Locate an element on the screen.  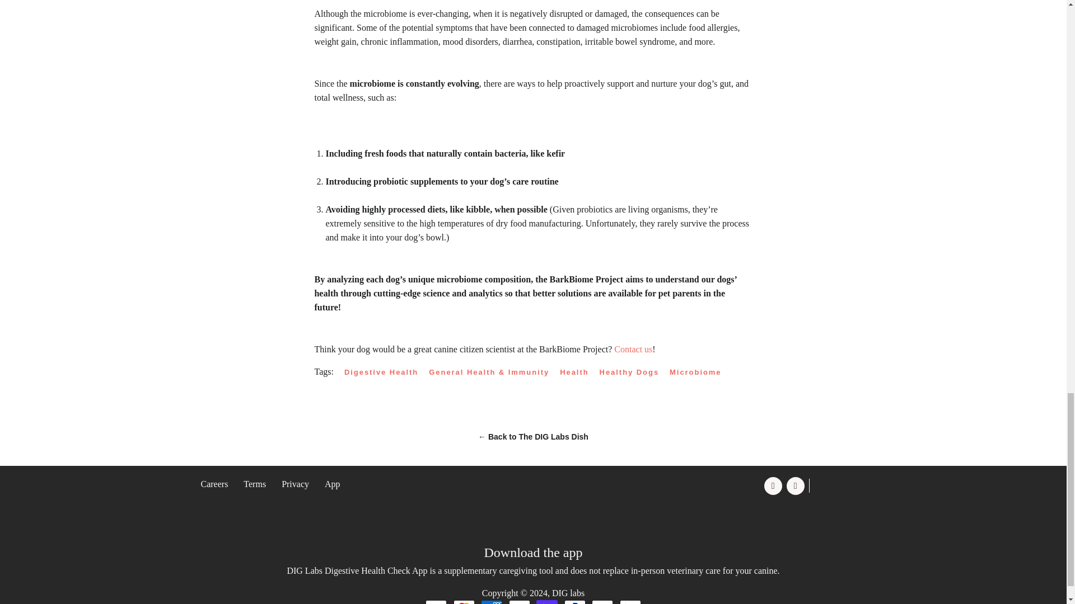
App is located at coordinates (333, 484).